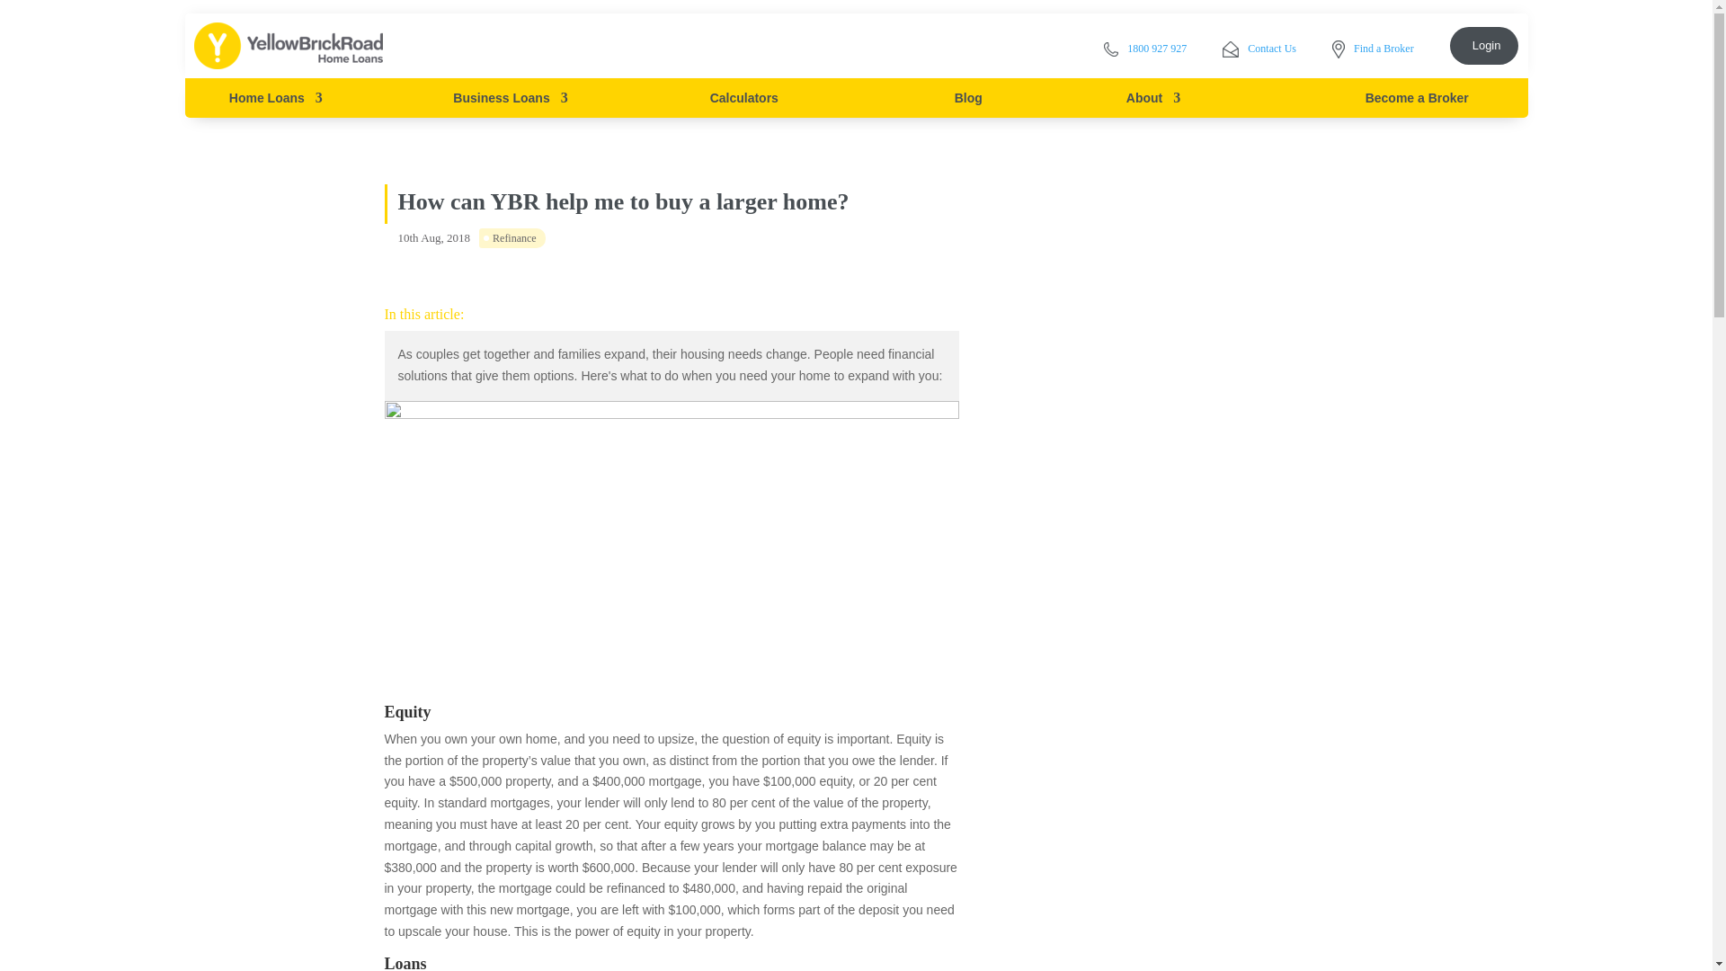 This screenshot has height=971, width=1726. I want to click on Contact Us, so click(1259, 47).